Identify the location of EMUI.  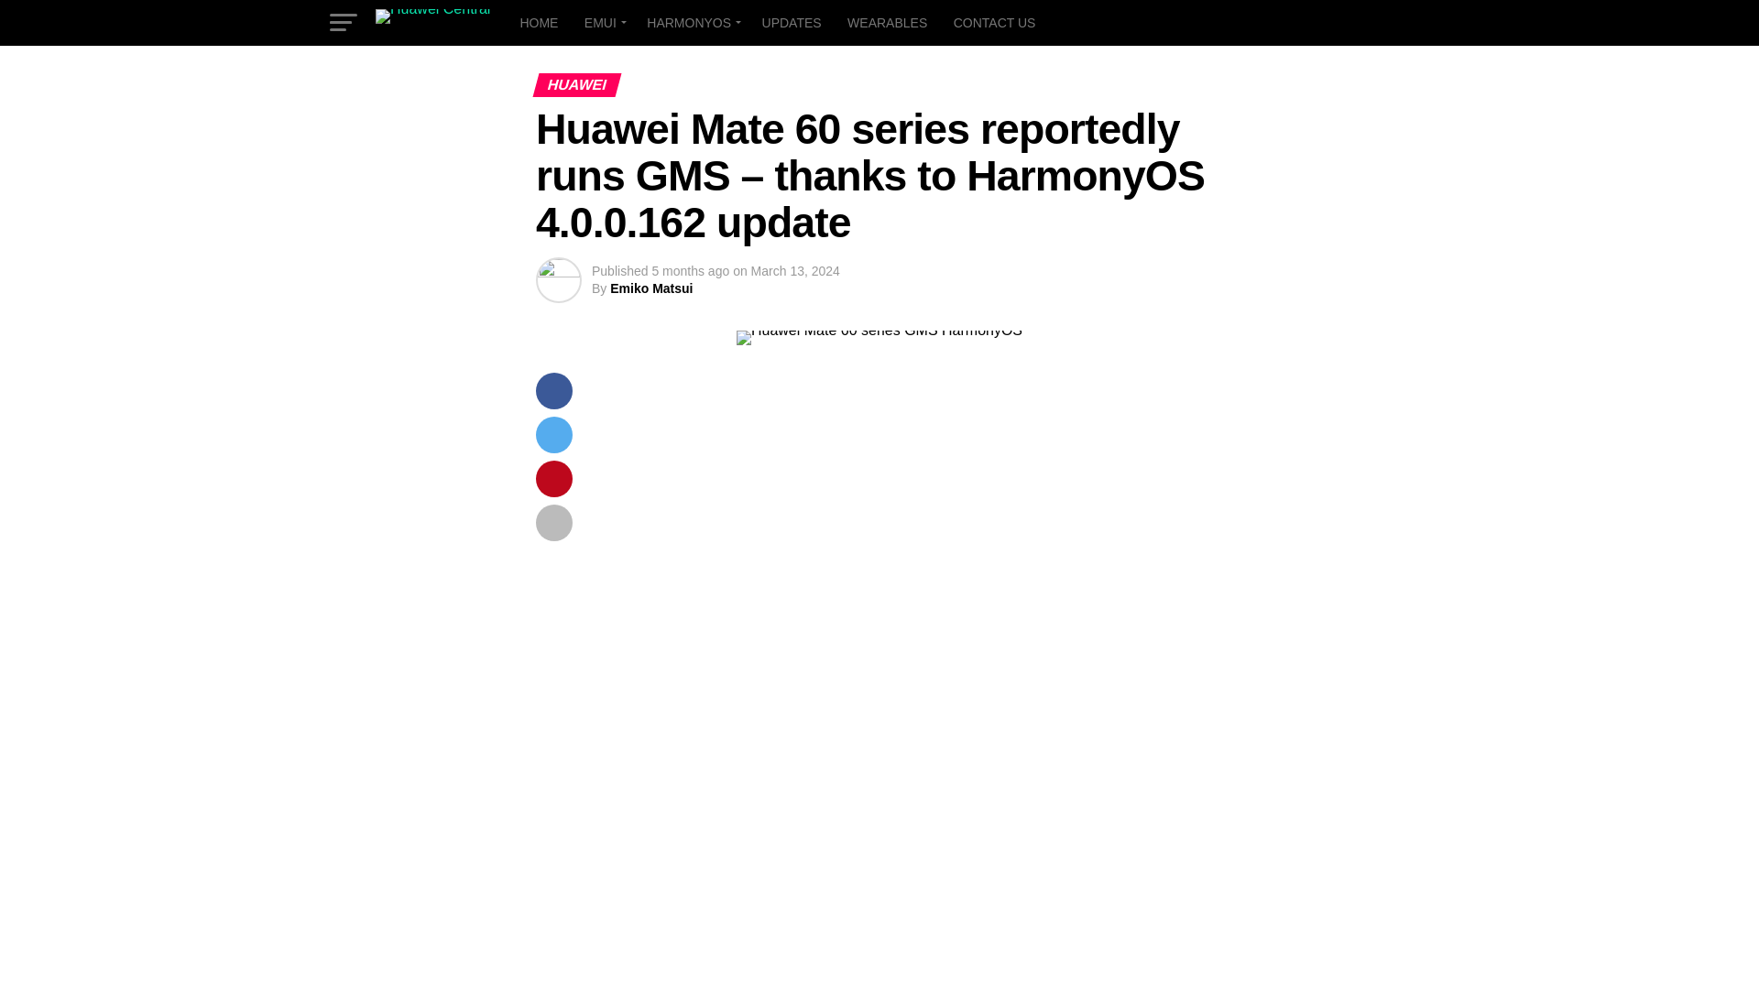
(602, 22).